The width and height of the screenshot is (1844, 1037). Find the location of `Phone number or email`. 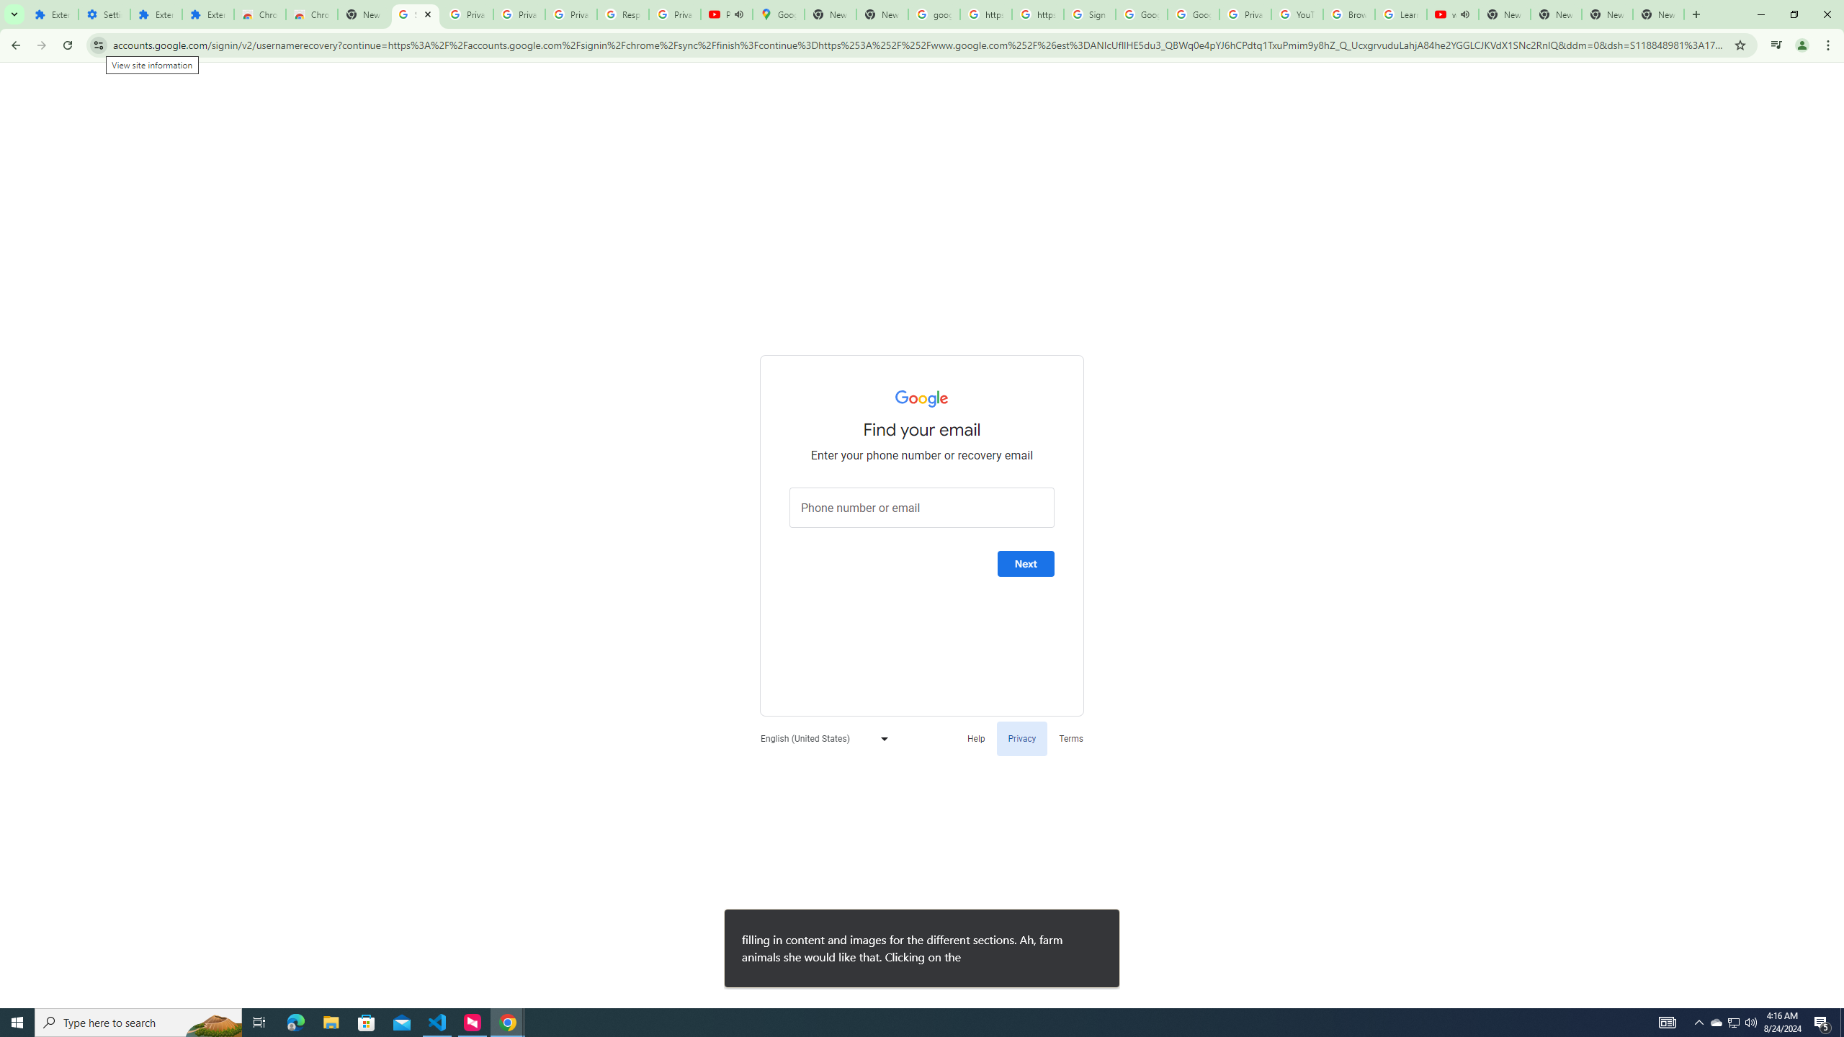

Phone number or email is located at coordinates (922, 508).